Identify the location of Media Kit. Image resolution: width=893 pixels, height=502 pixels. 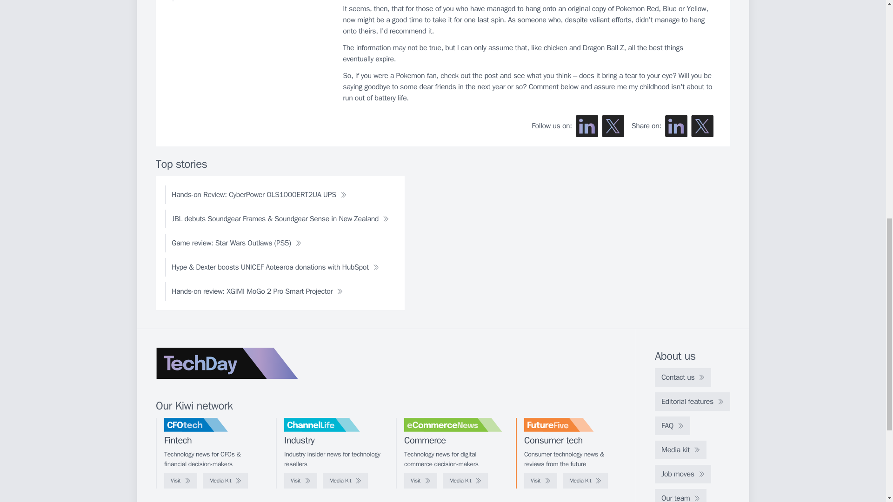
(345, 481).